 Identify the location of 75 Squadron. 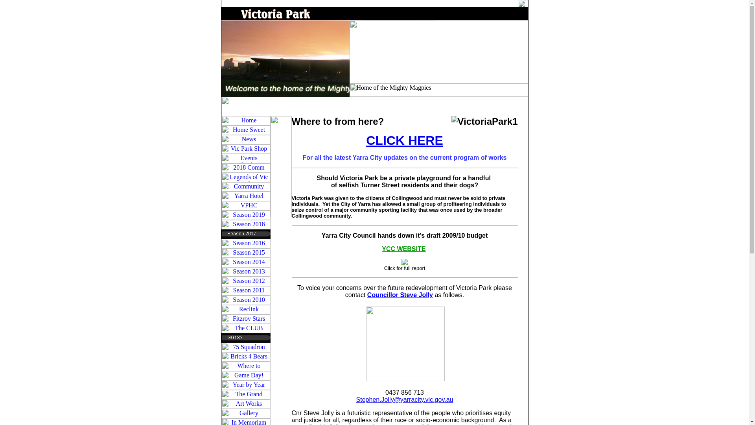
(245, 347).